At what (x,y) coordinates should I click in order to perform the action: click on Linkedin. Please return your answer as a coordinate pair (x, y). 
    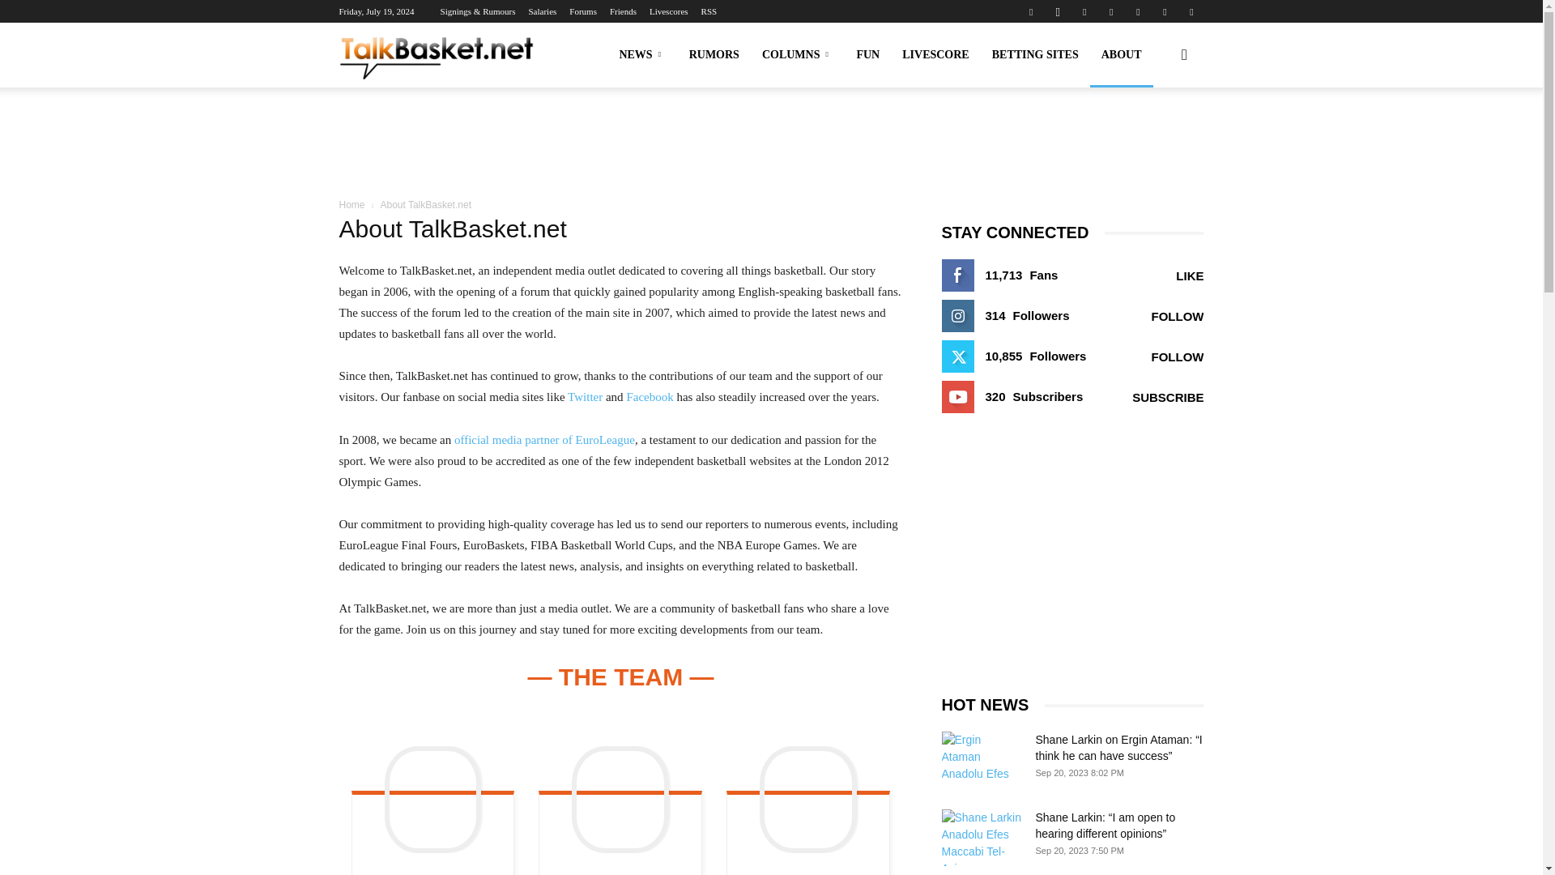
    Looking at the image, I should click on (1084, 11).